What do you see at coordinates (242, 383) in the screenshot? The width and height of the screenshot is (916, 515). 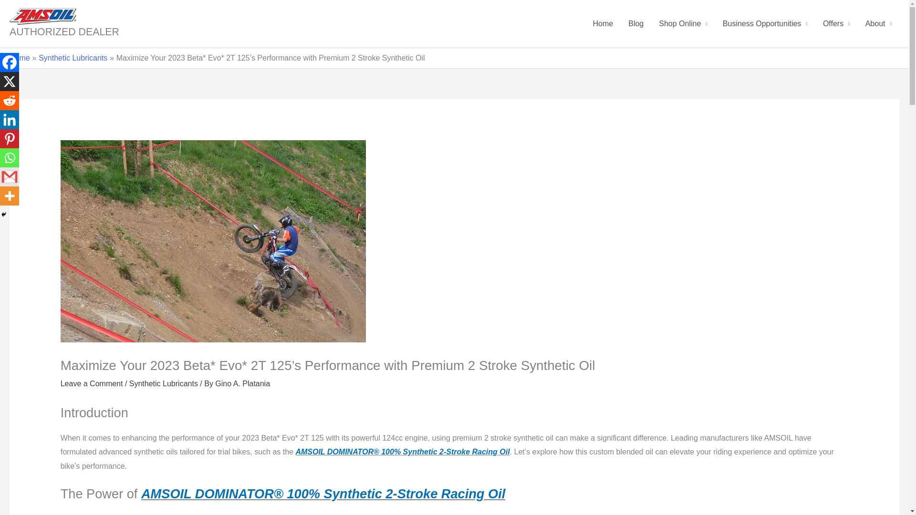 I see `Gino A. Platania` at bounding box center [242, 383].